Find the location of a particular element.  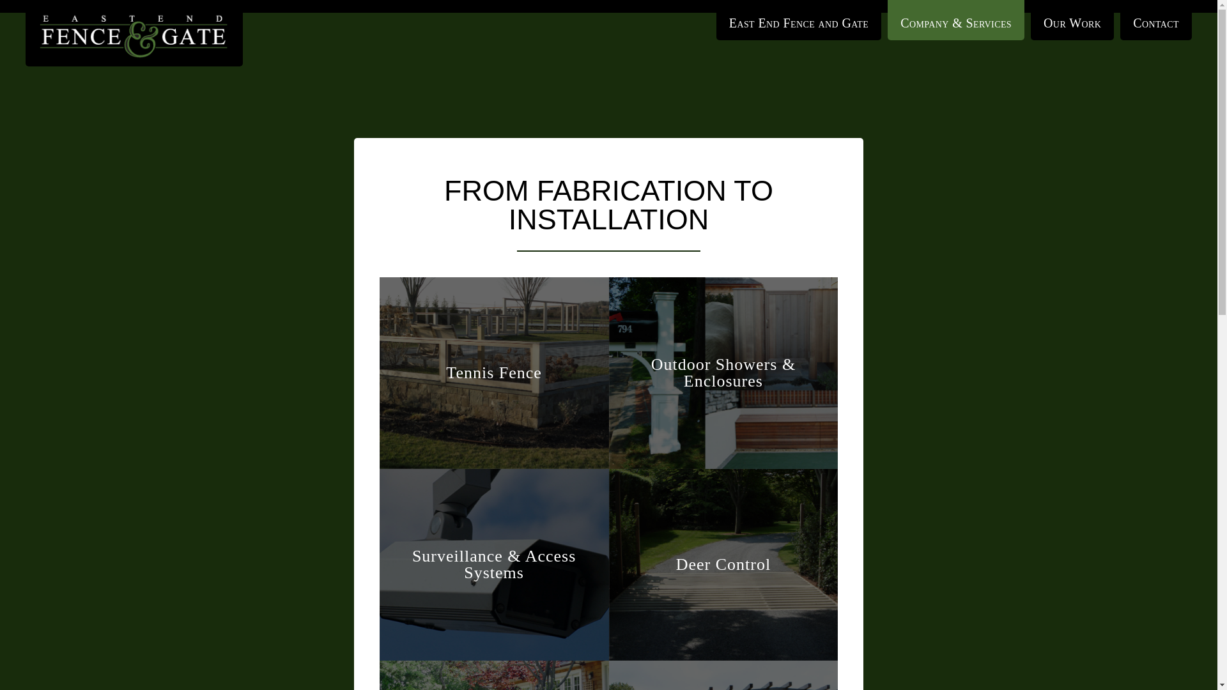

Landscape Design is located at coordinates (493, 675).